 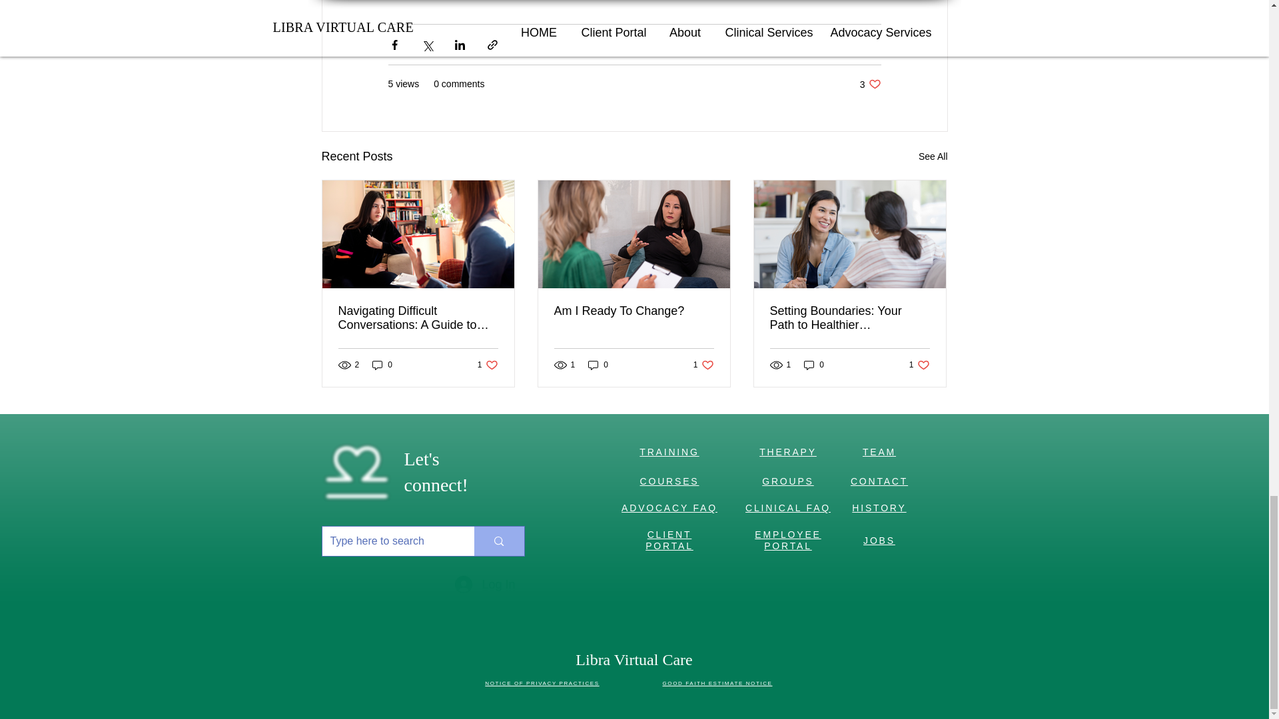 I want to click on 0, so click(x=488, y=365).